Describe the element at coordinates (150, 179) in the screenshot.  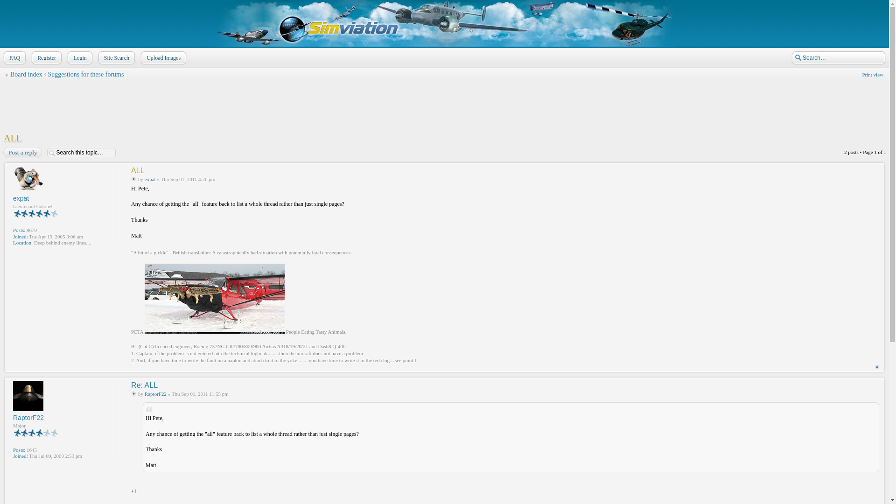
I see `expat` at that location.